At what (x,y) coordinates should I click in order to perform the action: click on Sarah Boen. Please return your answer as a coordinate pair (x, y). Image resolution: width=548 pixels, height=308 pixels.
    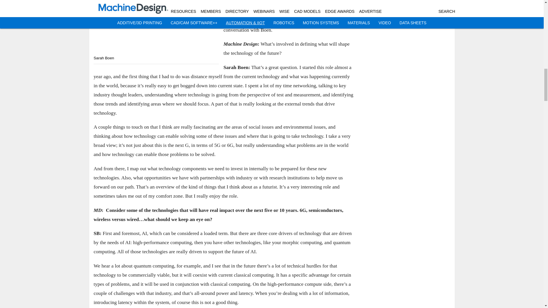
    Looking at the image, I should click on (156, 26).